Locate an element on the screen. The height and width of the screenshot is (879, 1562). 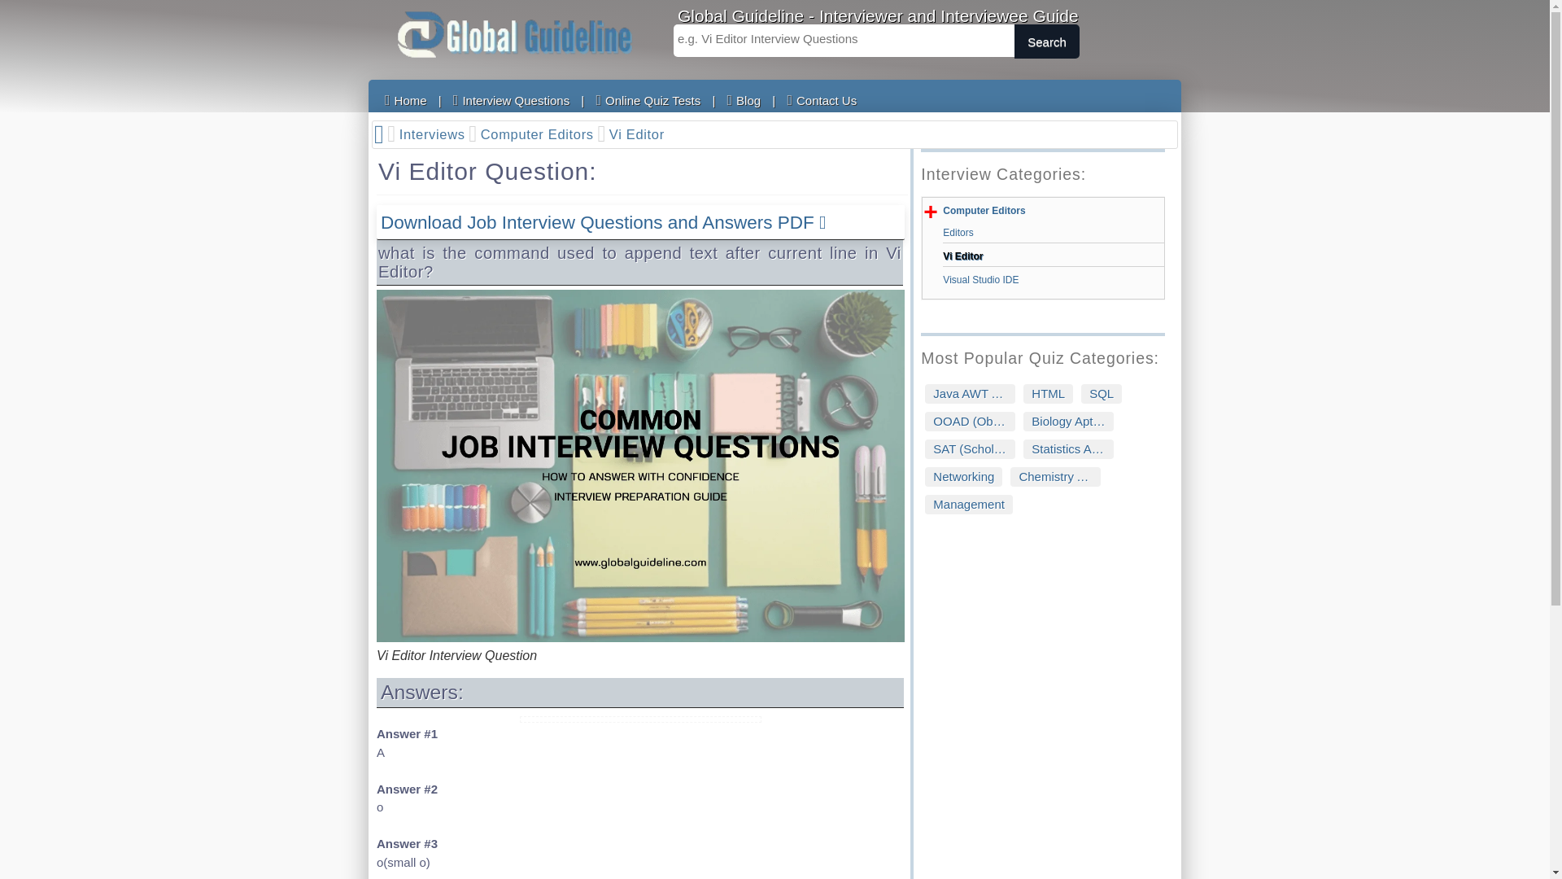
Home is located at coordinates (405, 99).